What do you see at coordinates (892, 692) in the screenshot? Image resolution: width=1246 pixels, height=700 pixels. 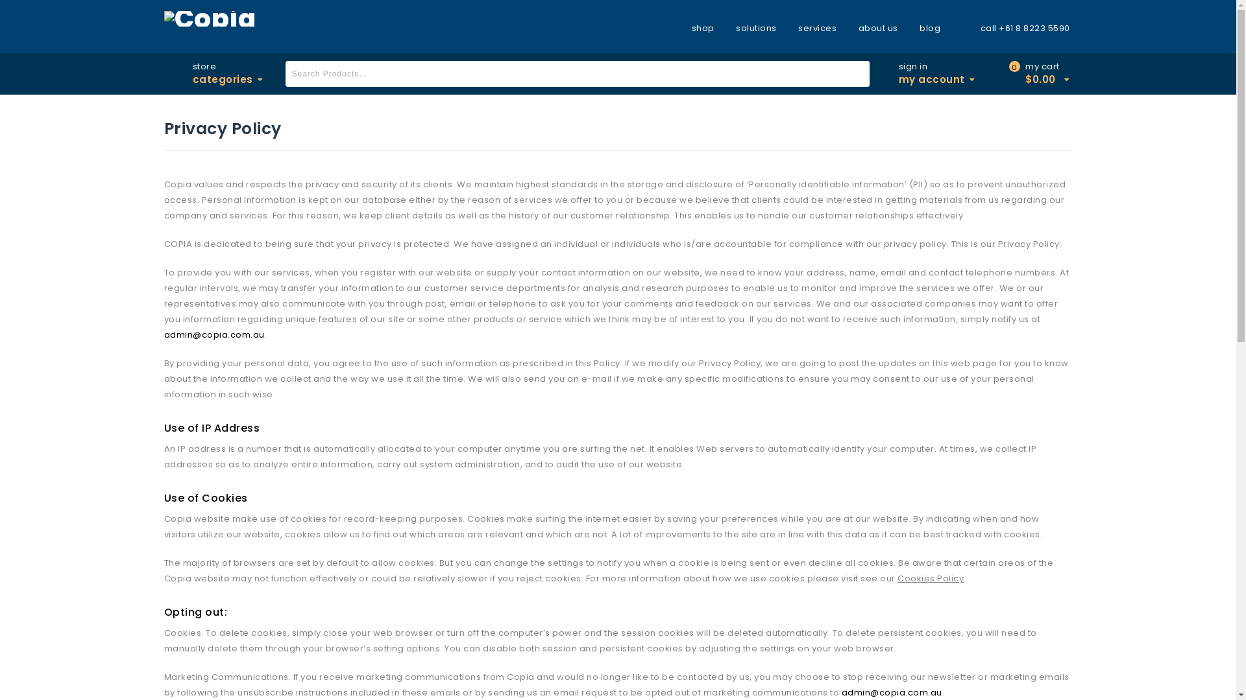 I see `admin@copia.com.au` at bounding box center [892, 692].